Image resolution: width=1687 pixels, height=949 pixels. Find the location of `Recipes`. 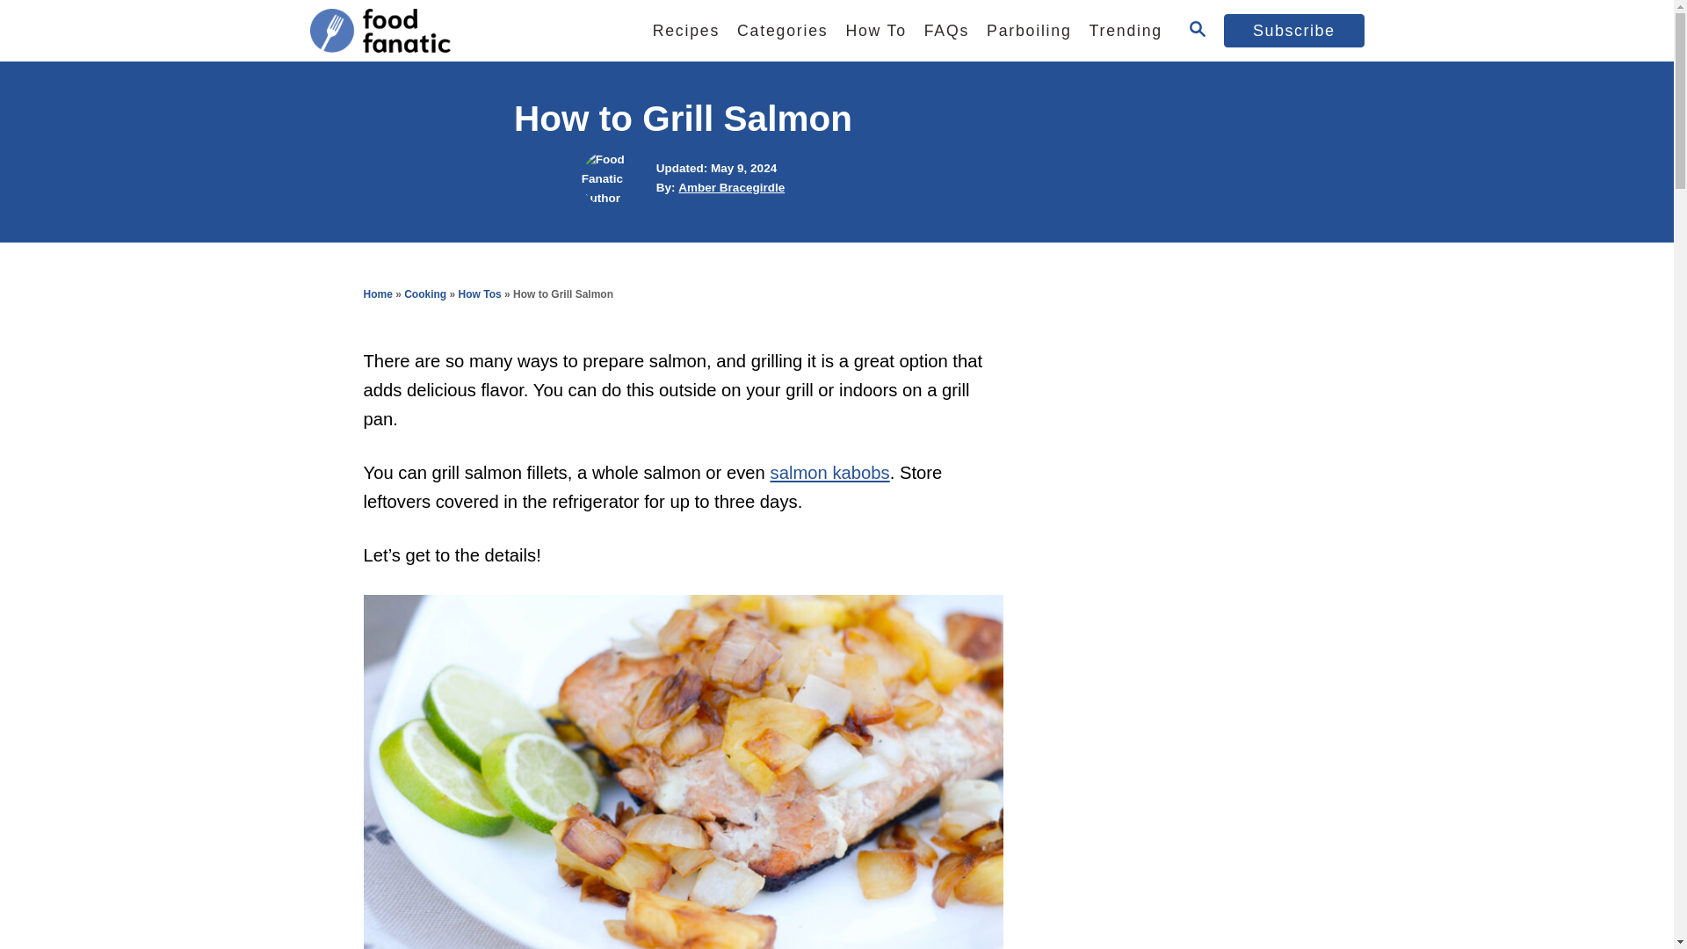

Recipes is located at coordinates (686, 31).